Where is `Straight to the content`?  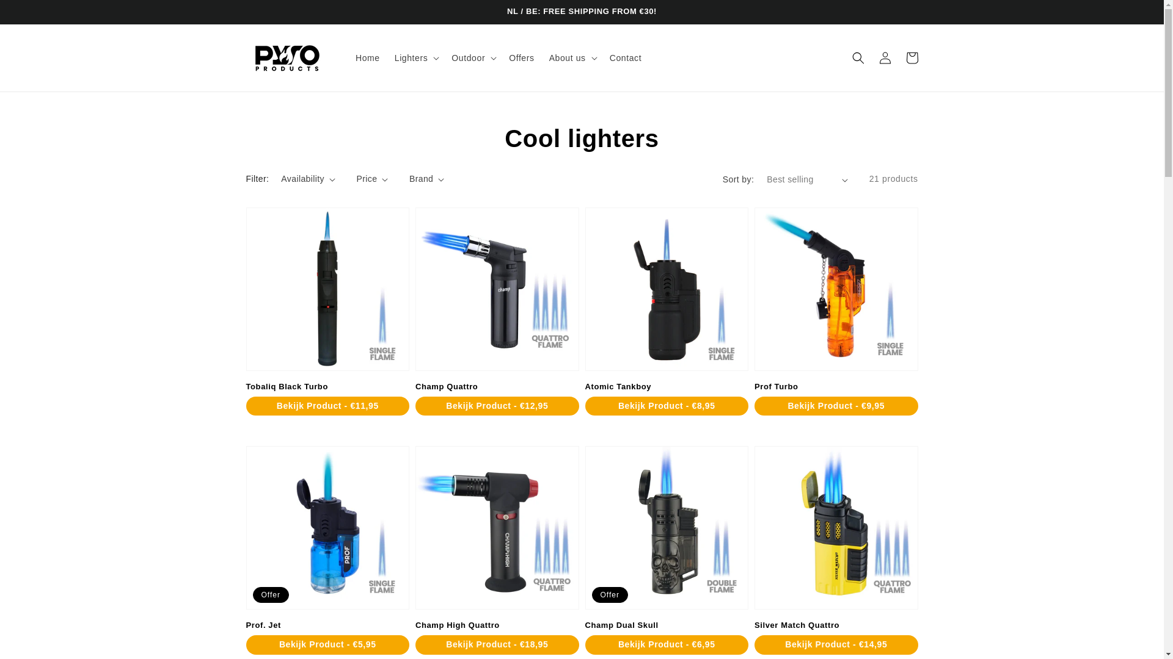
Straight to the content is located at coordinates (37, 13).